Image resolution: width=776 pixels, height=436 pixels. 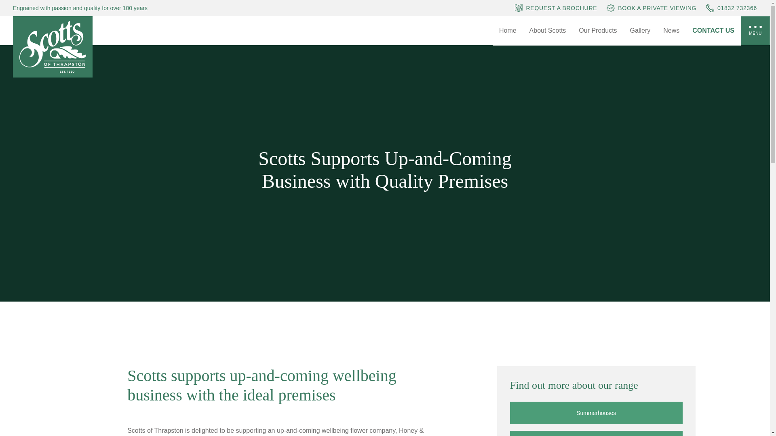 What do you see at coordinates (596, 434) in the screenshot?
I see `Equestrian Buildings` at bounding box center [596, 434].